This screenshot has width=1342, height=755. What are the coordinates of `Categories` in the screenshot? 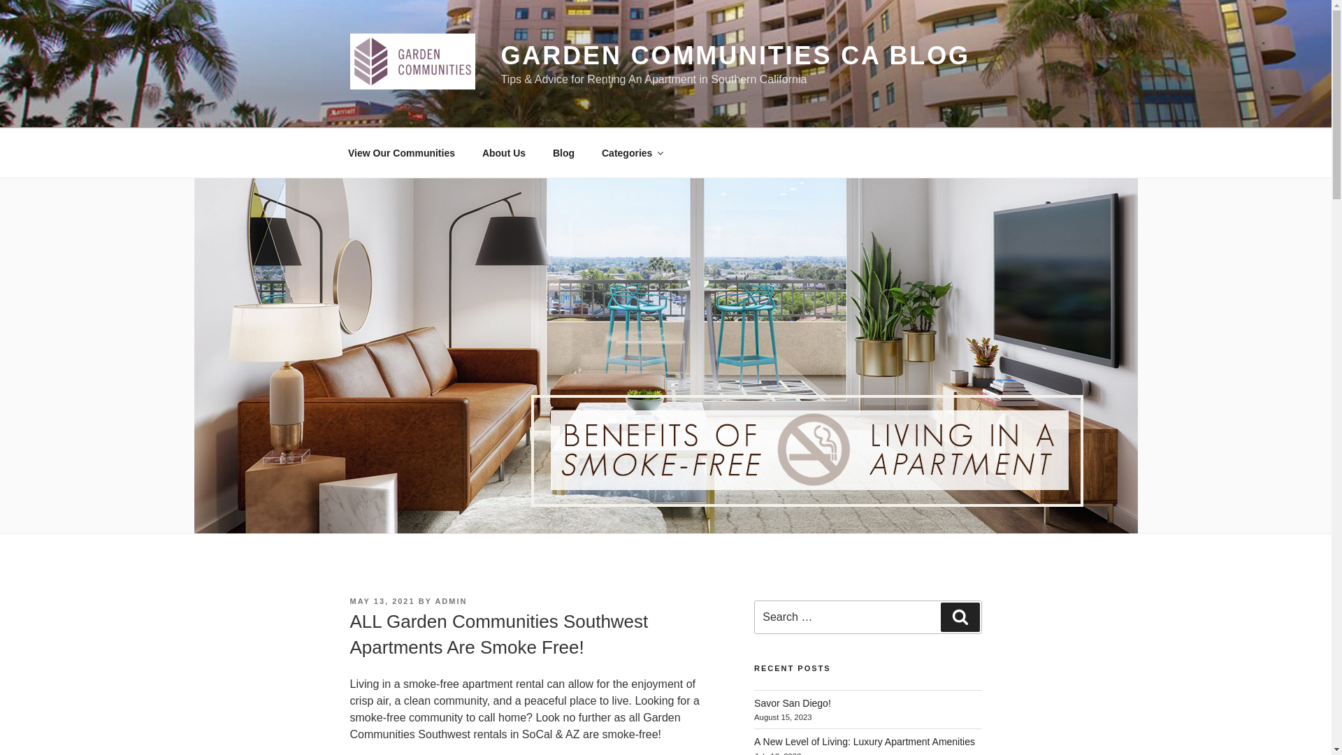 It's located at (632, 152).